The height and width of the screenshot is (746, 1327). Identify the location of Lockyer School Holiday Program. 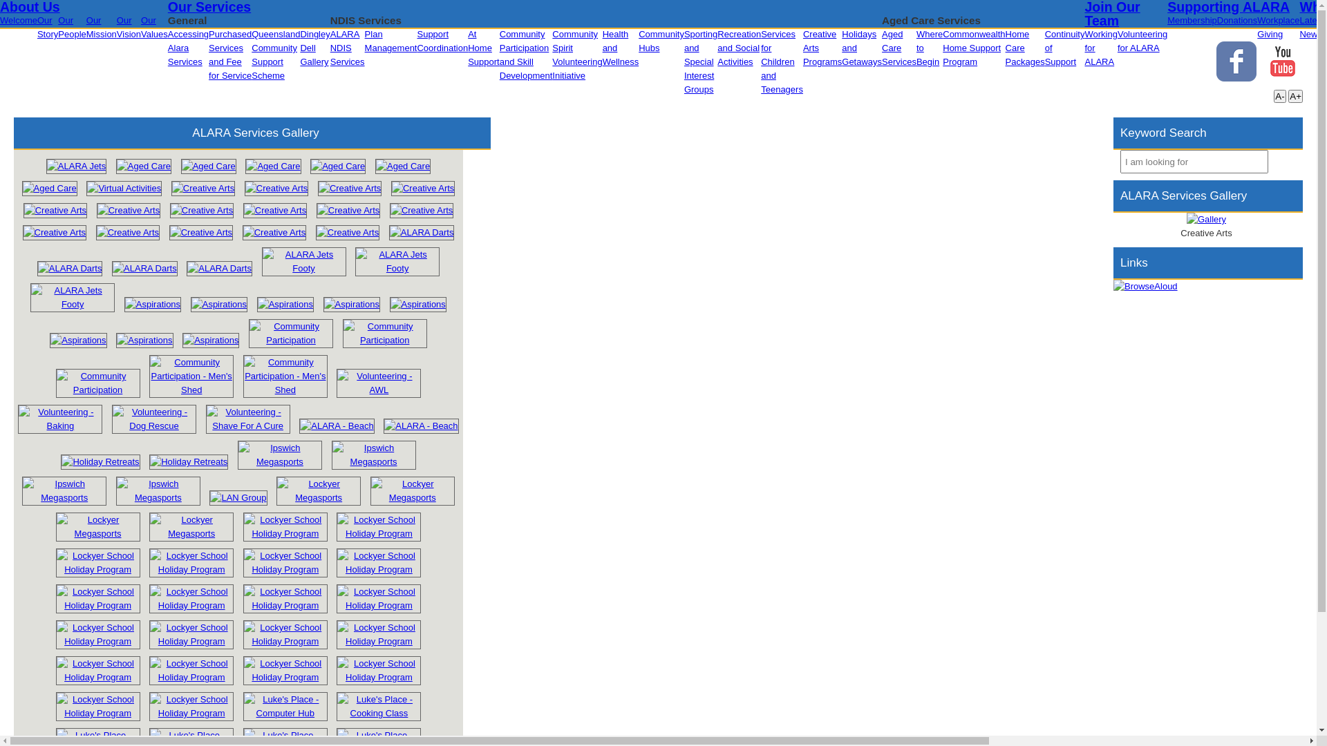
(285, 527).